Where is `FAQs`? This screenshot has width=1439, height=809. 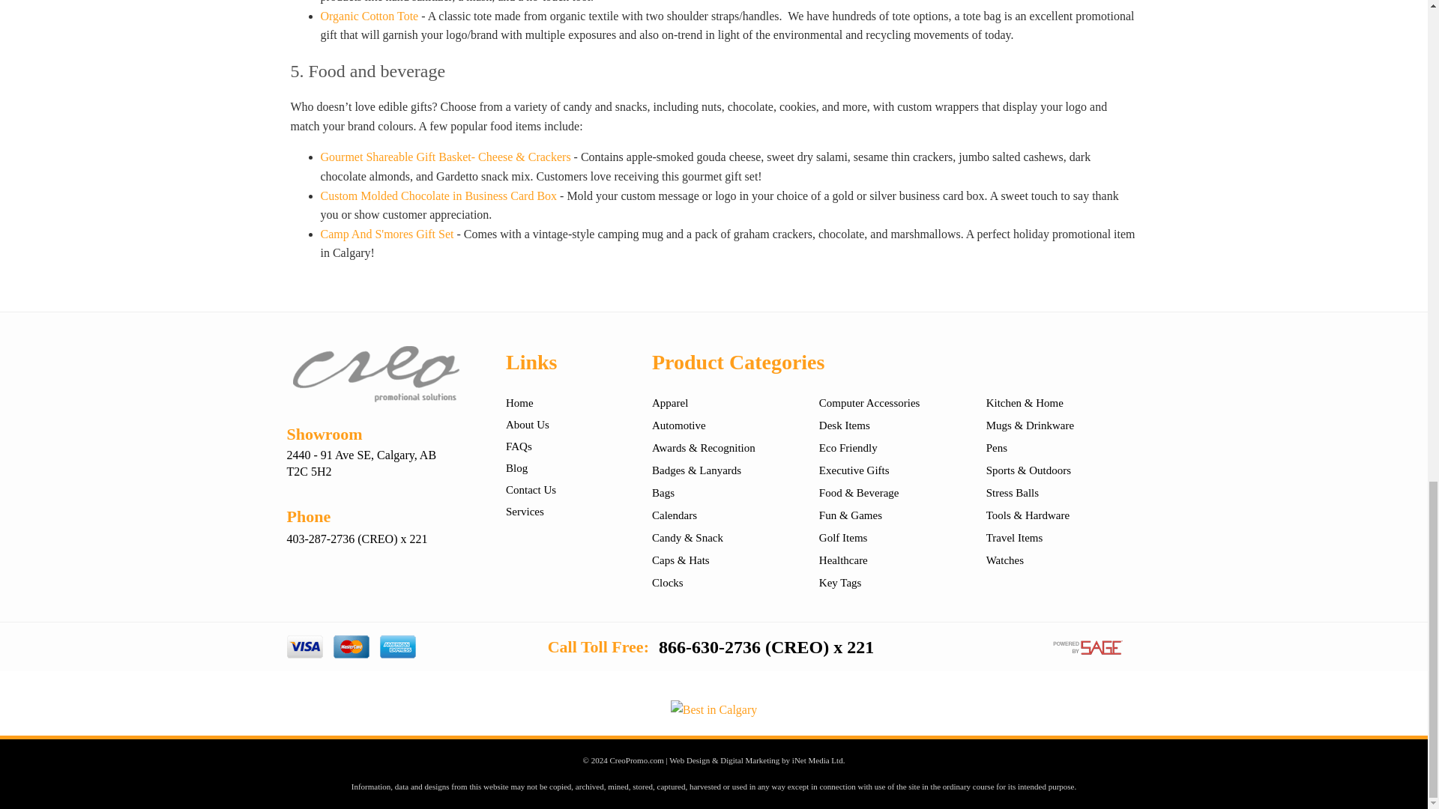 FAQs is located at coordinates (519, 446).